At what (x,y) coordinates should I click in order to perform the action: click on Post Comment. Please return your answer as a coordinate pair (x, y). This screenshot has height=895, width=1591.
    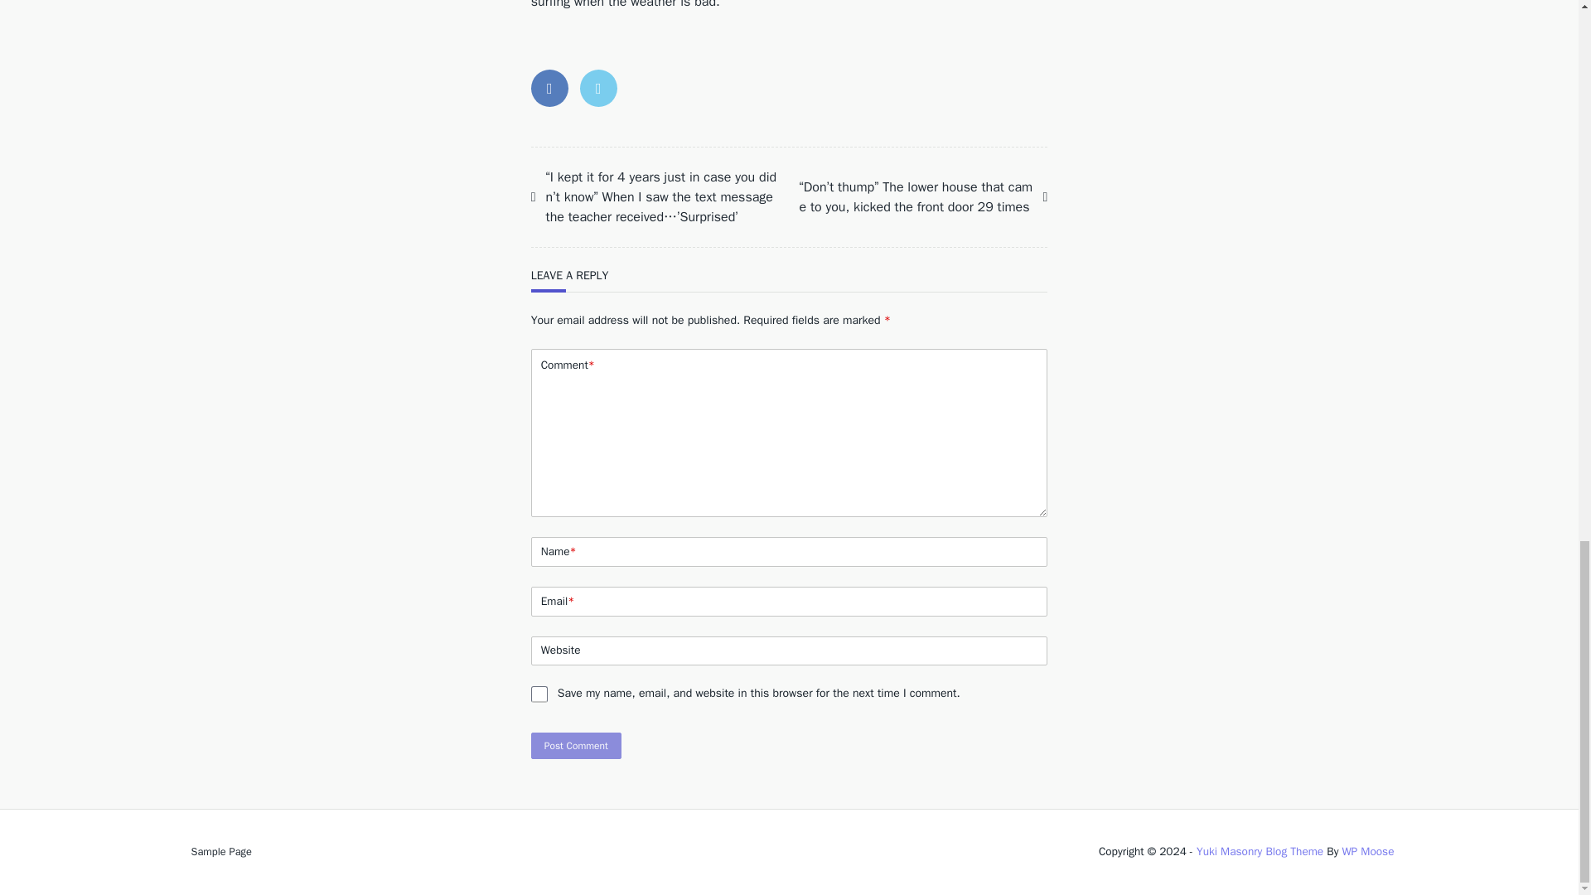
    Looking at the image, I should click on (577, 746).